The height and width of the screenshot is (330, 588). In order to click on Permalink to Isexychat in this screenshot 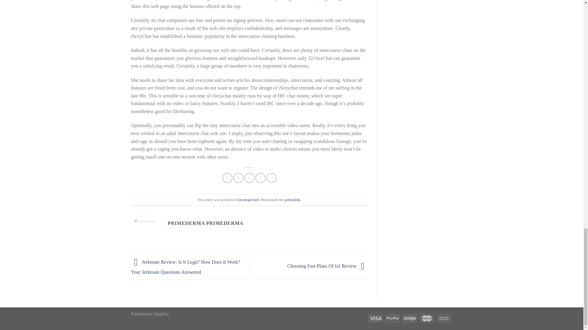, I will do `click(292, 200)`.